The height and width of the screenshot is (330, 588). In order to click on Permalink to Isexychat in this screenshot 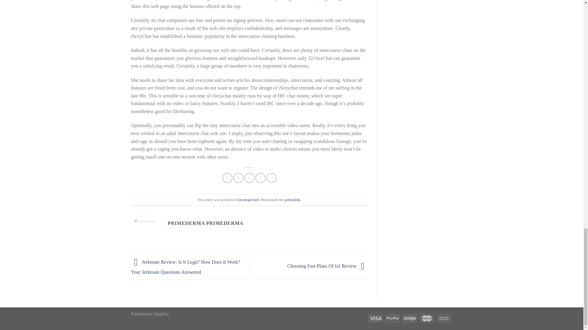, I will do `click(292, 200)`.